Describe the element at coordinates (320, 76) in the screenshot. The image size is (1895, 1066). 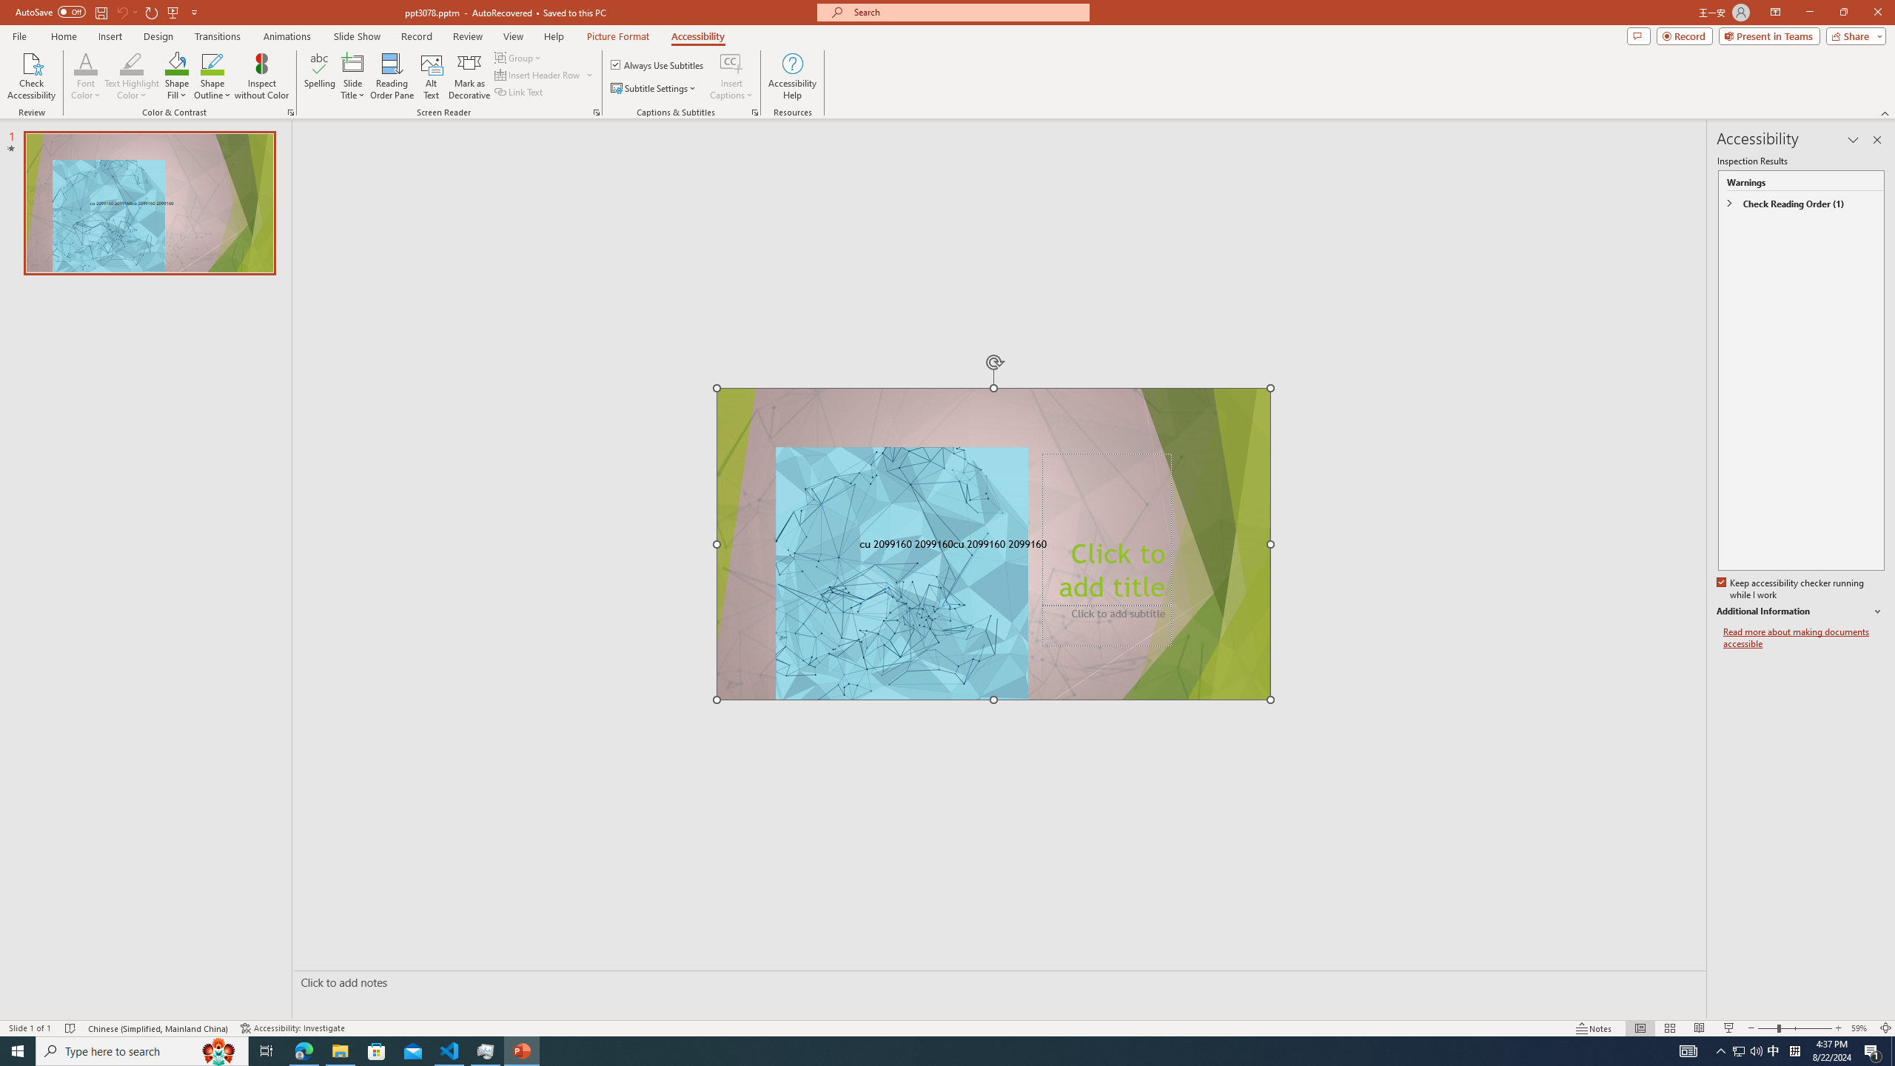
I see `Spelling...` at that location.